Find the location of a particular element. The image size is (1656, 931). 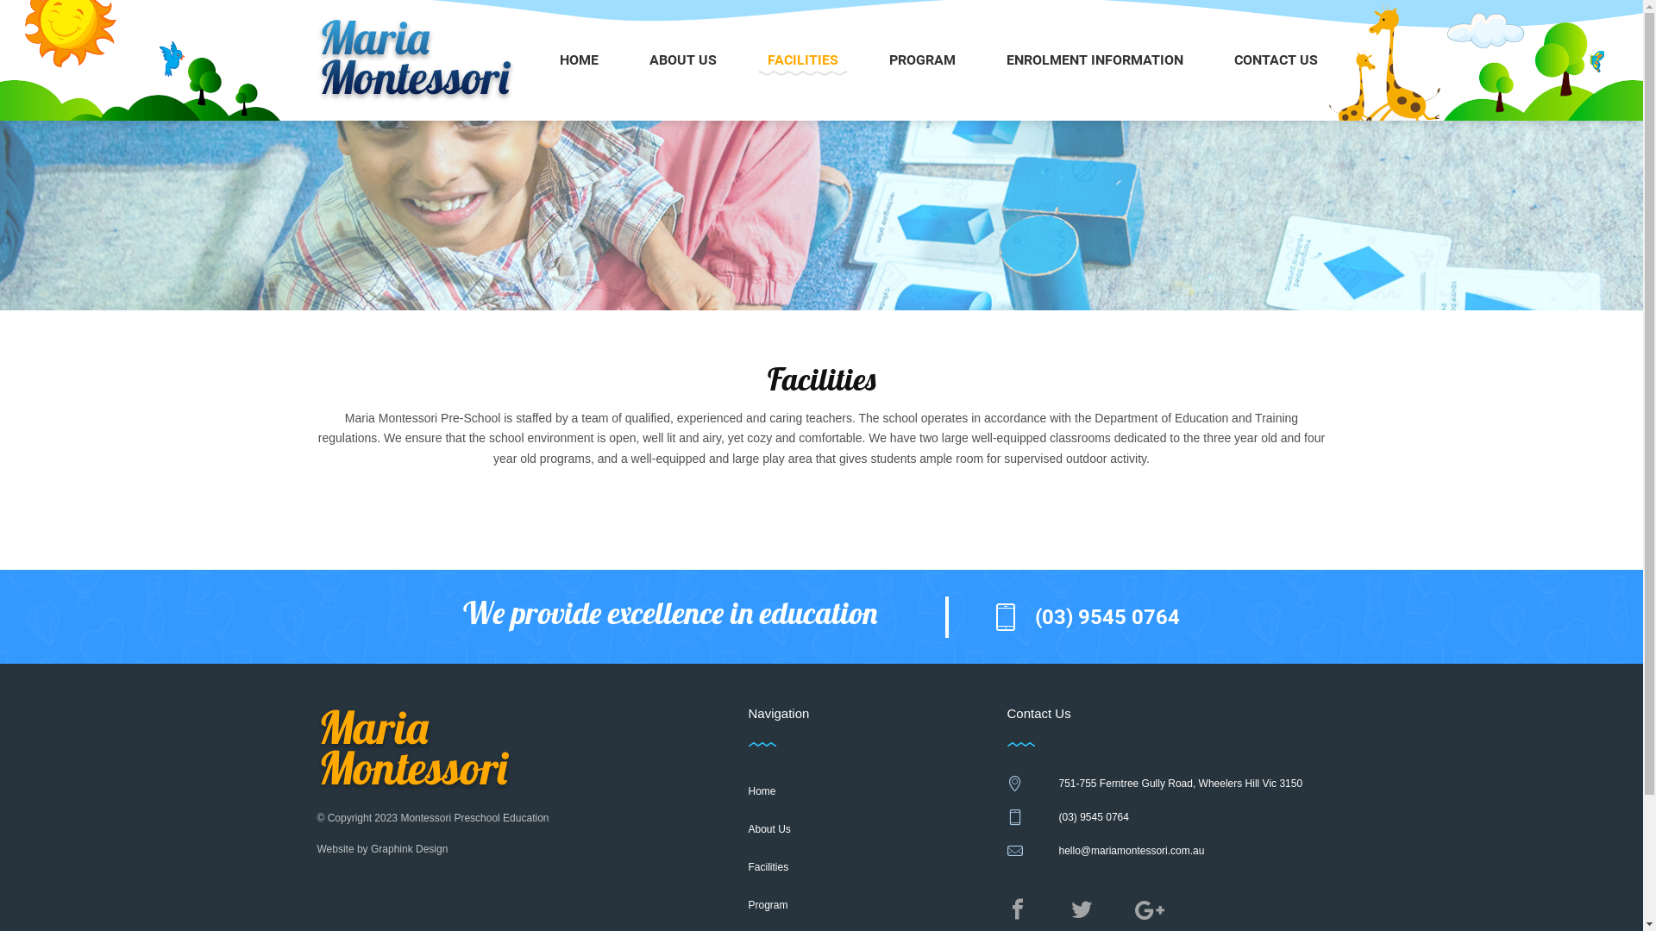

PROGRAM is located at coordinates (923, 60).